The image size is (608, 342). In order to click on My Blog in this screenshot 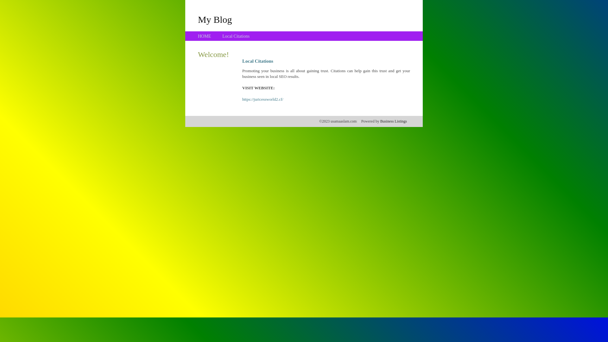, I will do `click(215, 19)`.